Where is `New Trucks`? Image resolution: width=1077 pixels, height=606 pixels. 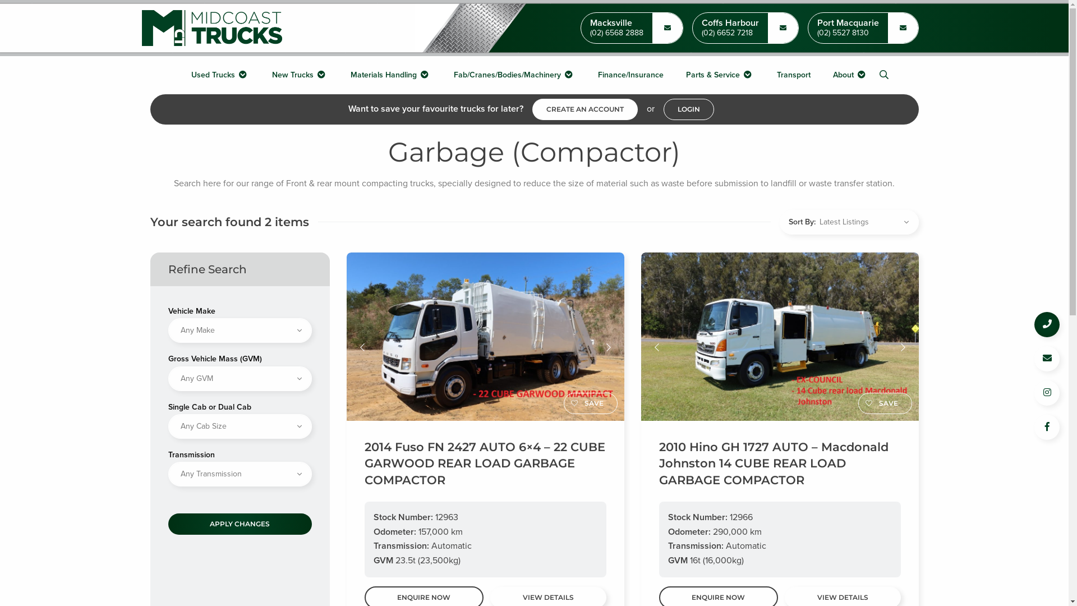
New Trucks is located at coordinates (300, 75).